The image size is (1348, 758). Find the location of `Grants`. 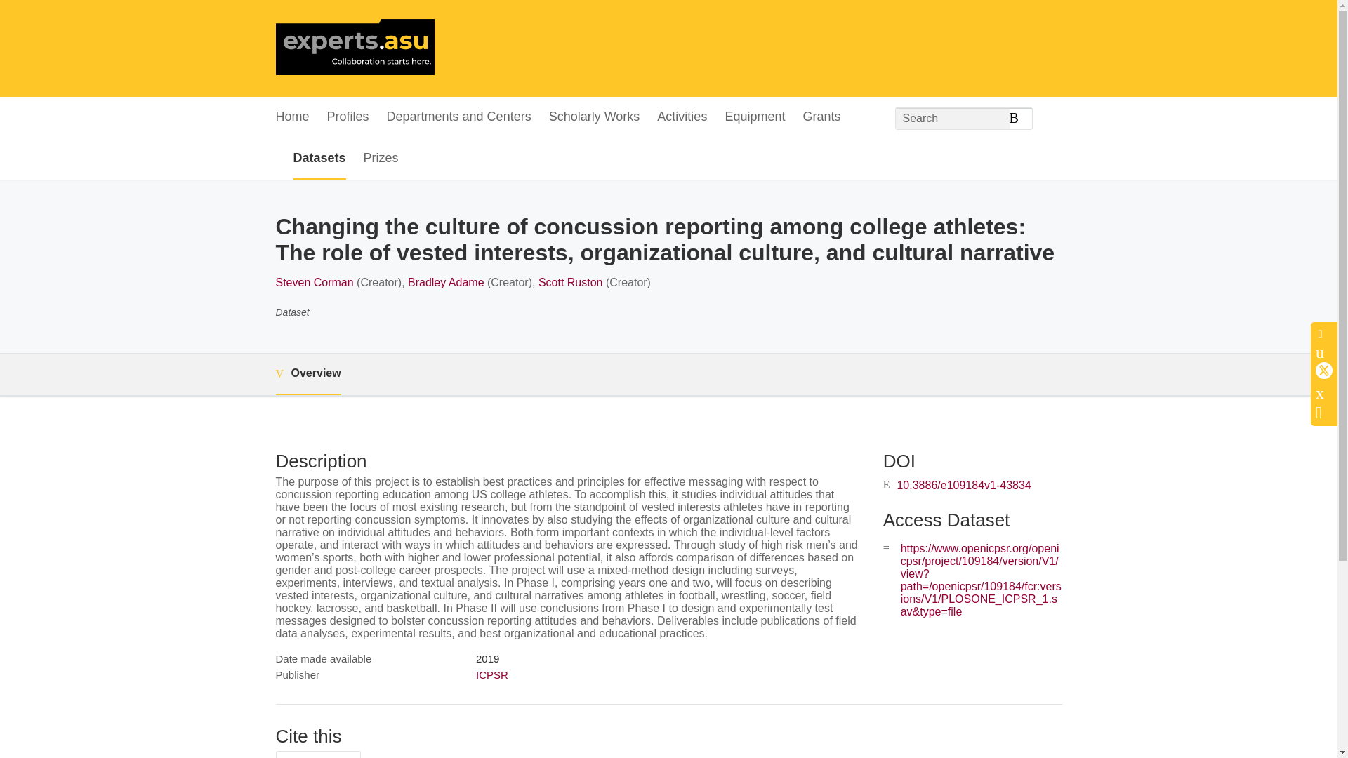

Grants is located at coordinates (821, 117).